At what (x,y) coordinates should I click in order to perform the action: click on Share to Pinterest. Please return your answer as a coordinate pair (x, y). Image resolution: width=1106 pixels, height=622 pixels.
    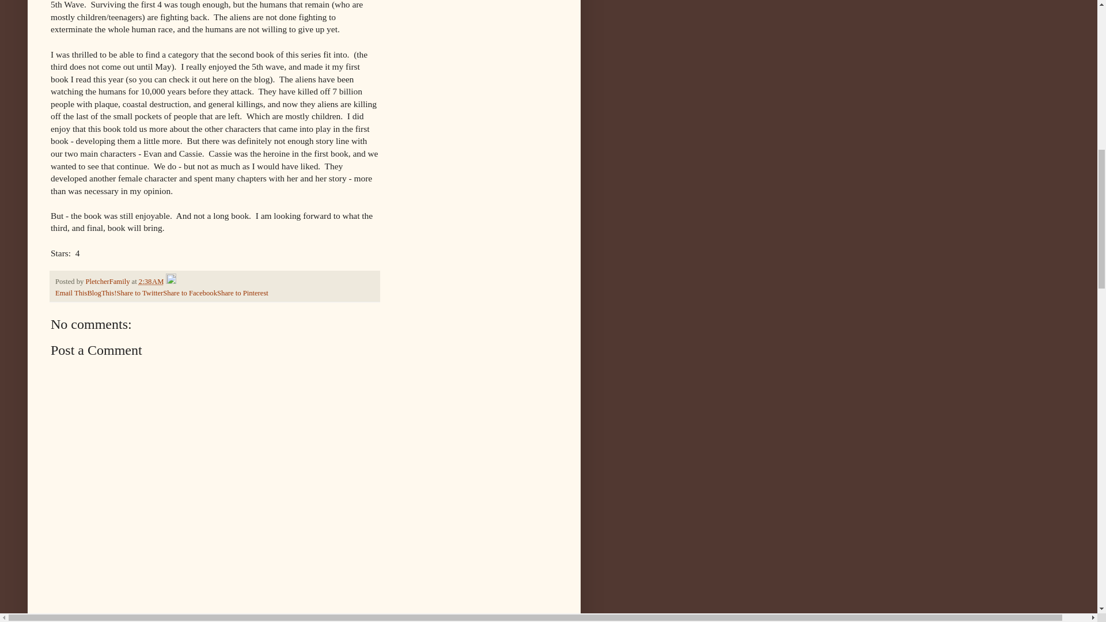
    Looking at the image, I should click on (243, 293).